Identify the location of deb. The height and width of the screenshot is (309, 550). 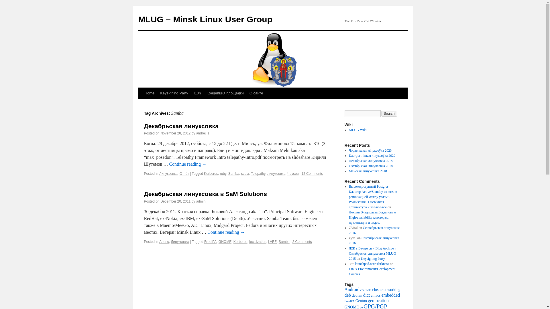
(348, 295).